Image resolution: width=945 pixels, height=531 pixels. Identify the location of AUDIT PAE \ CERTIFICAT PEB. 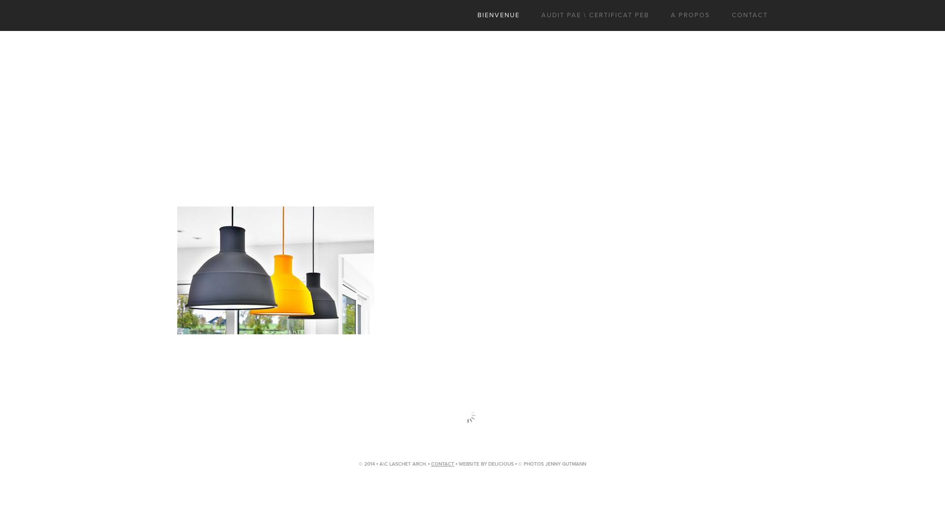
(596, 15).